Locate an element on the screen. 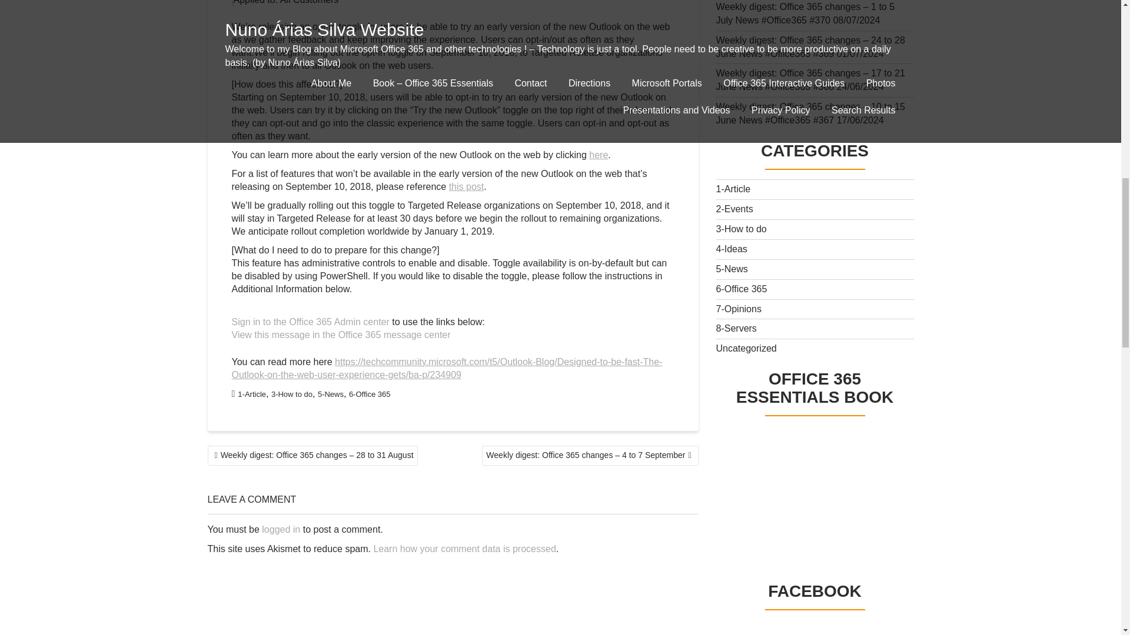  Sign in to the Office 365 Admin center is located at coordinates (311, 322).